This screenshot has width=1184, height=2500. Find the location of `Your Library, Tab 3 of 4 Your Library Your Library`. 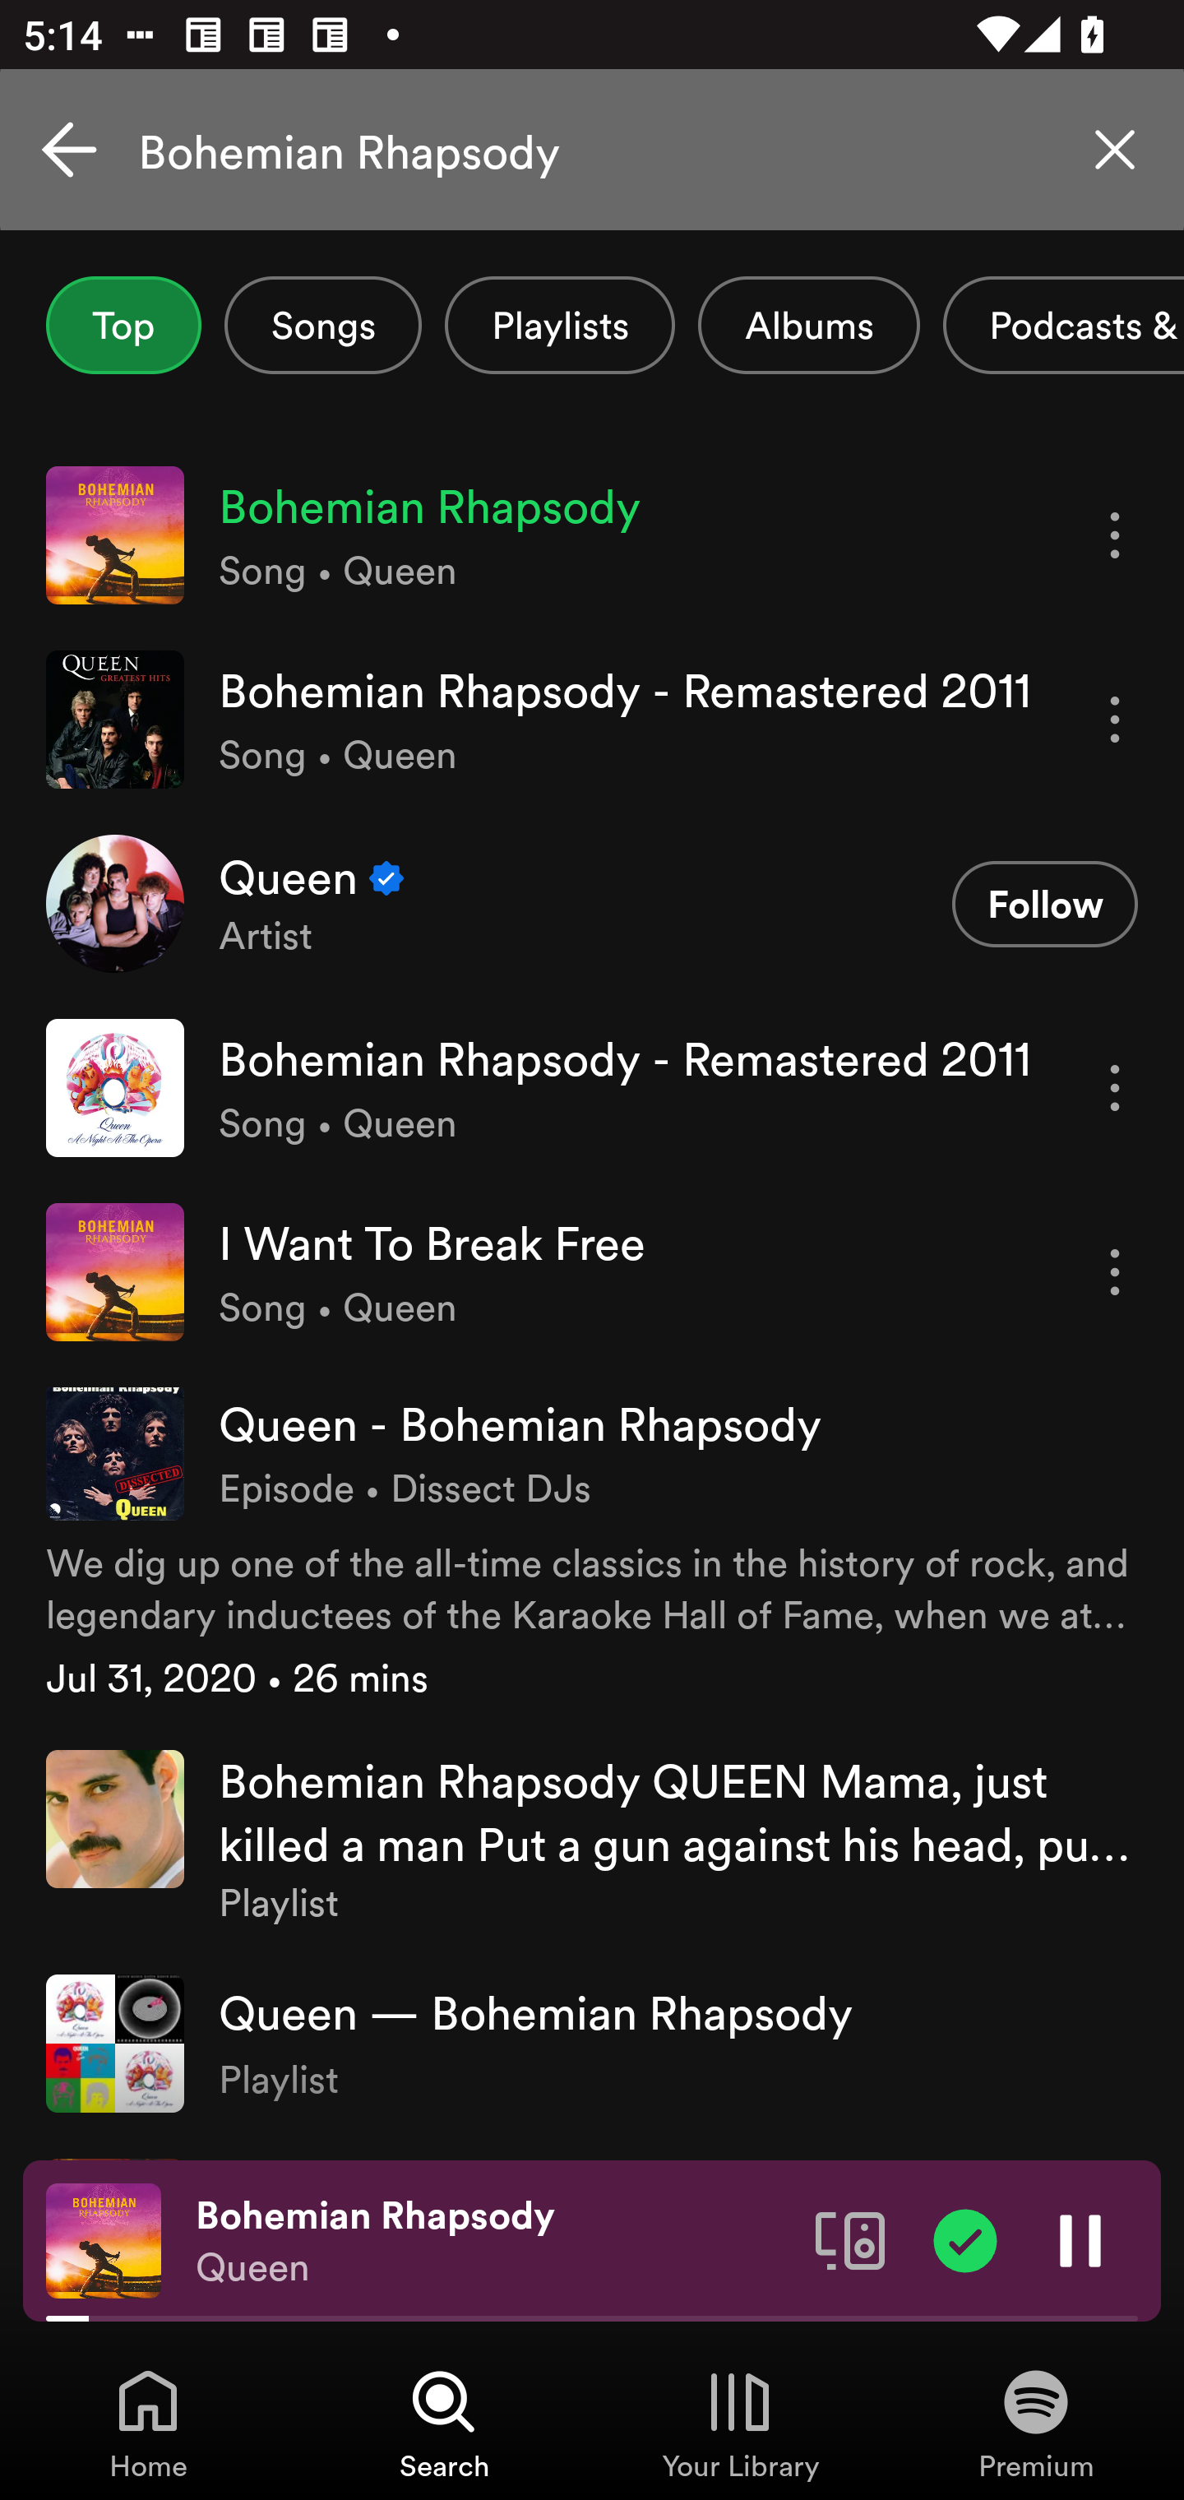

Your Library, Tab 3 of 4 Your Library Your Library is located at coordinates (740, 2423).